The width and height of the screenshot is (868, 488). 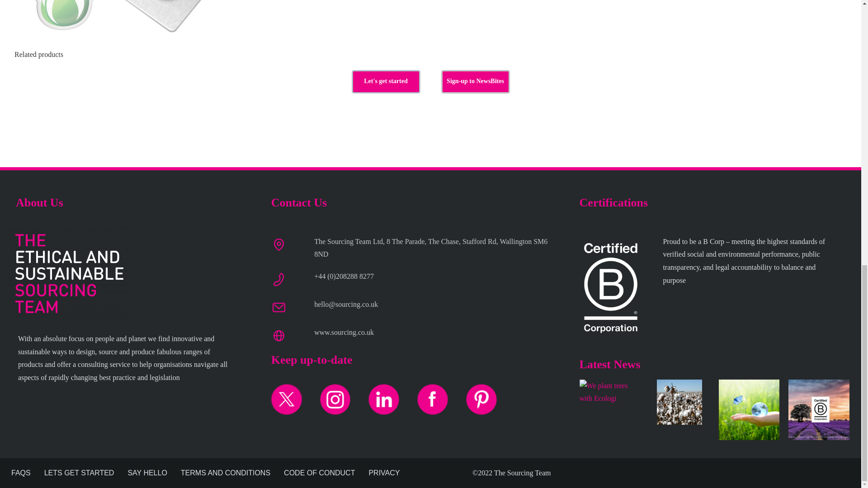 I want to click on Sign-up to NewsBites, so click(x=475, y=81).